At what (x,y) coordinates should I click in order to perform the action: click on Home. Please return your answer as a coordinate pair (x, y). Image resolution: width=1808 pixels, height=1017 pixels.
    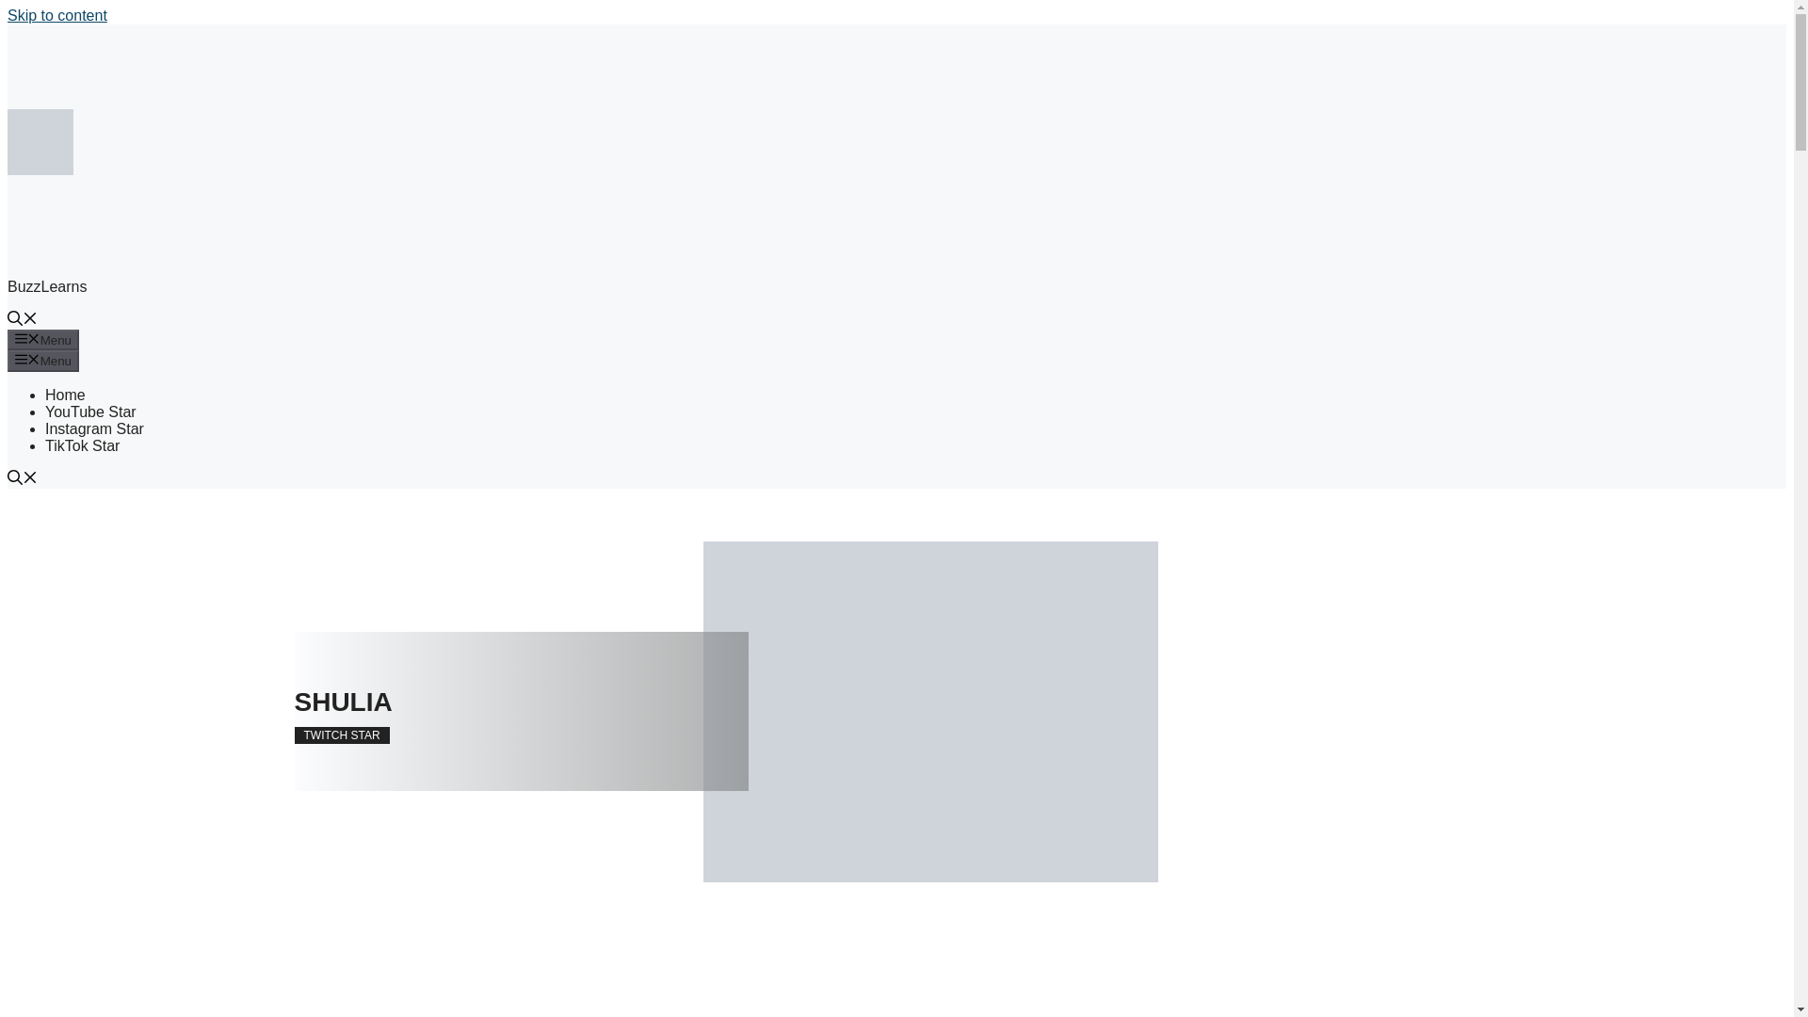
    Looking at the image, I should click on (65, 395).